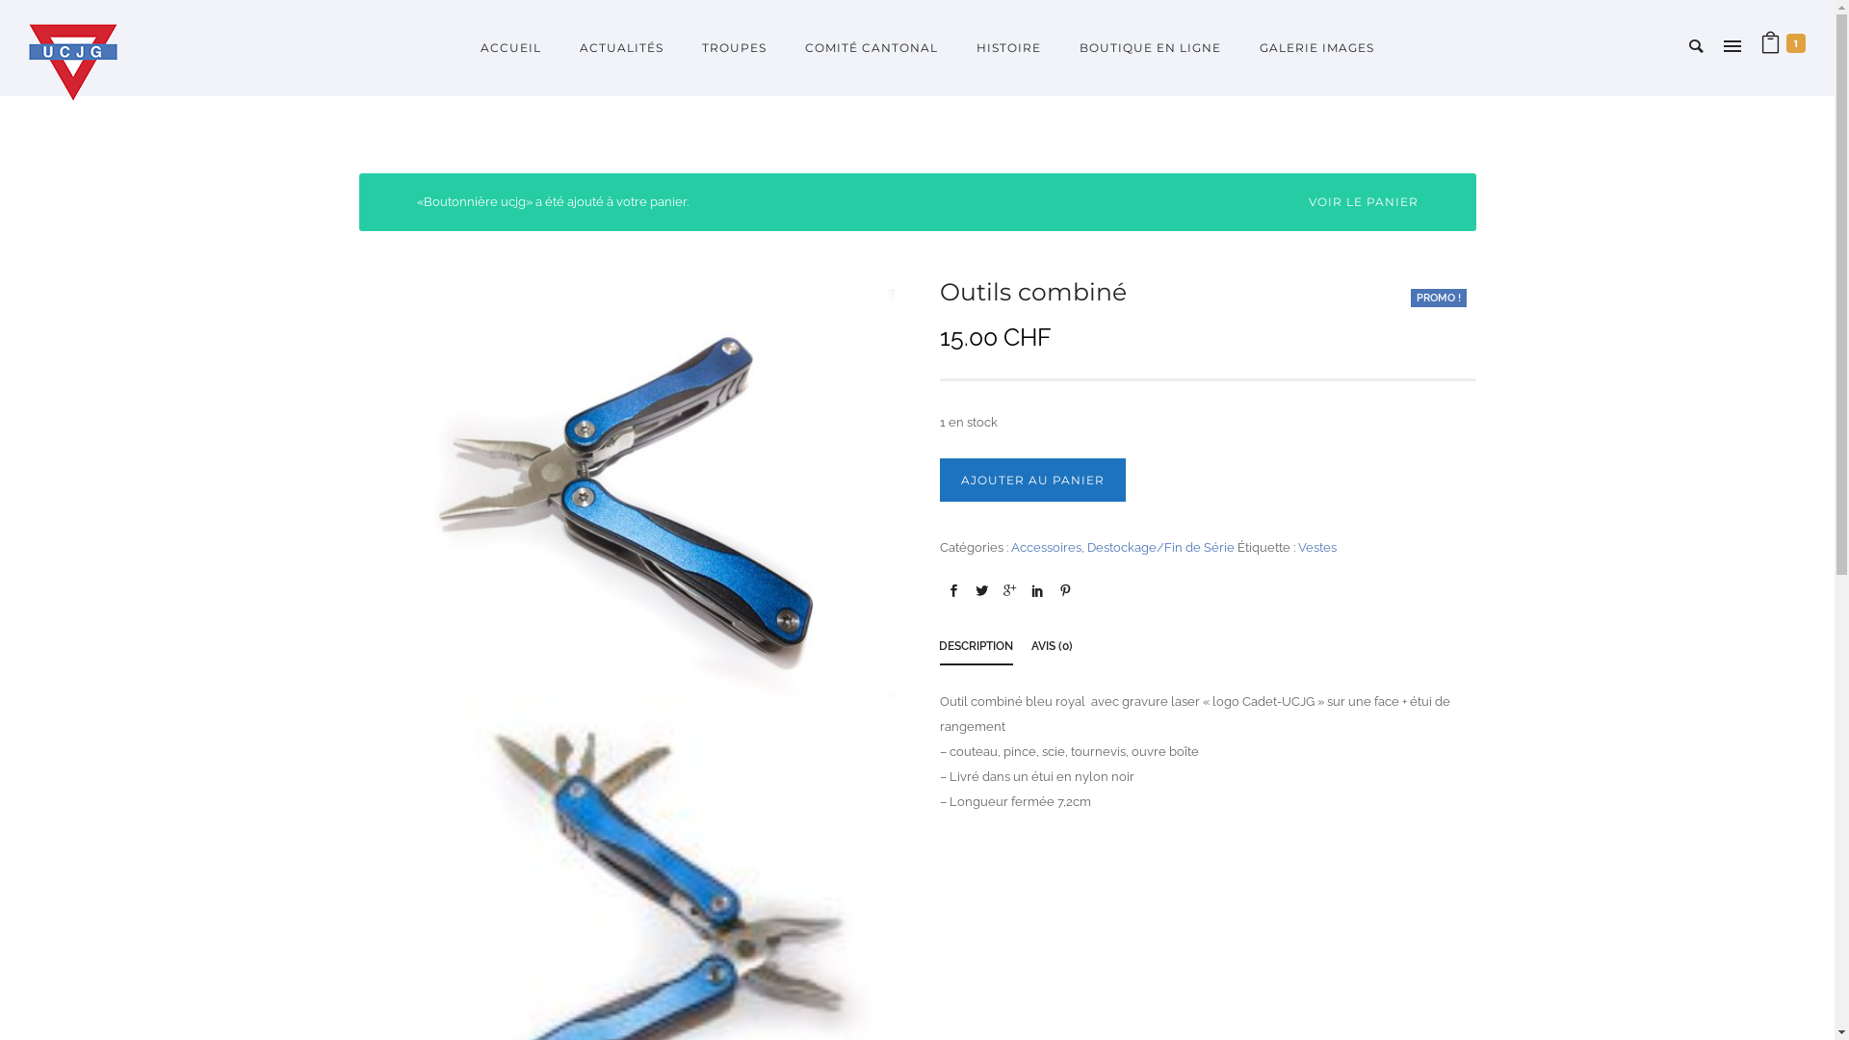 This screenshot has height=1040, width=1849. Describe the element at coordinates (1046, 547) in the screenshot. I see `Accessoires` at that location.